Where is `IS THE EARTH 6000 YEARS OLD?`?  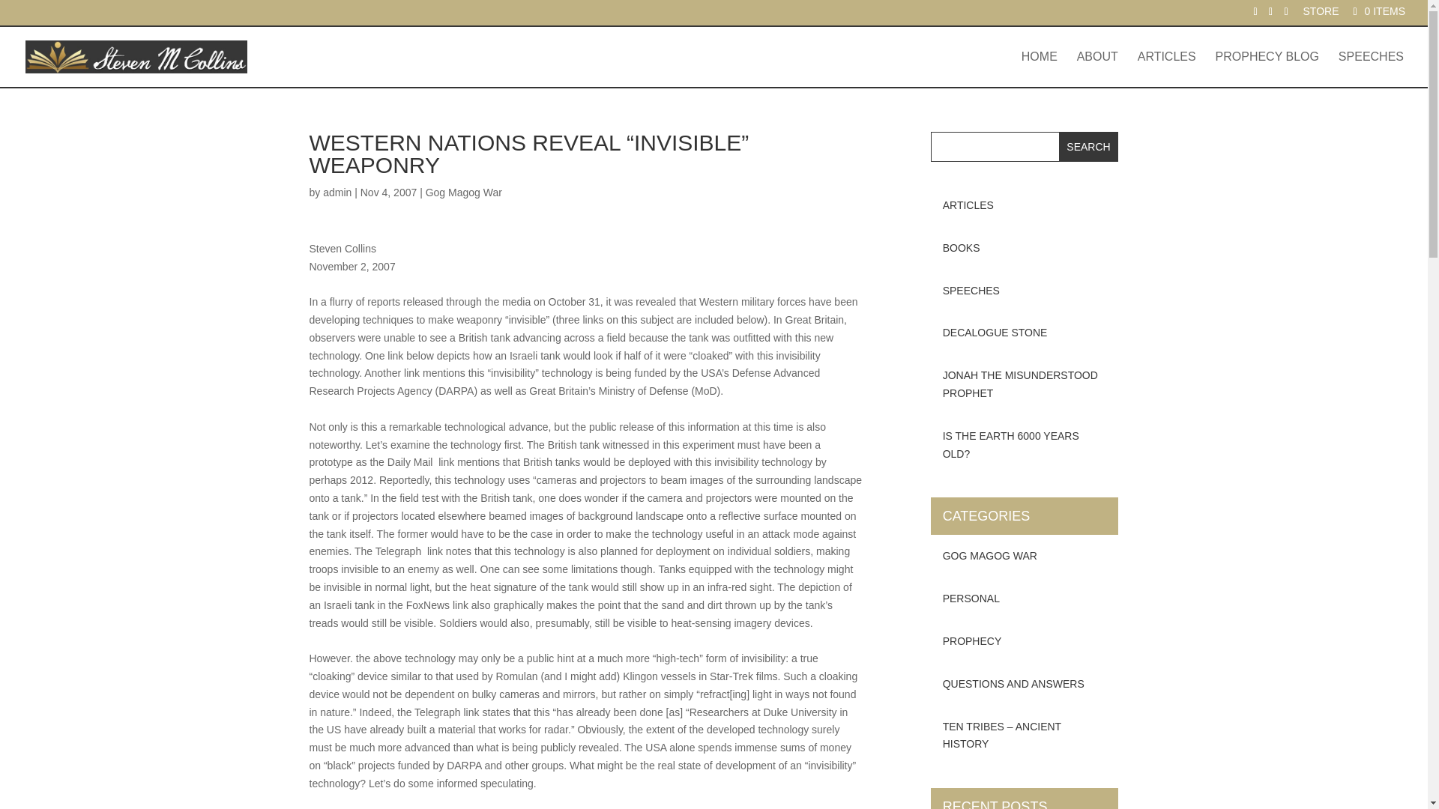
IS THE EARTH 6000 YEARS OLD? is located at coordinates (1025, 446).